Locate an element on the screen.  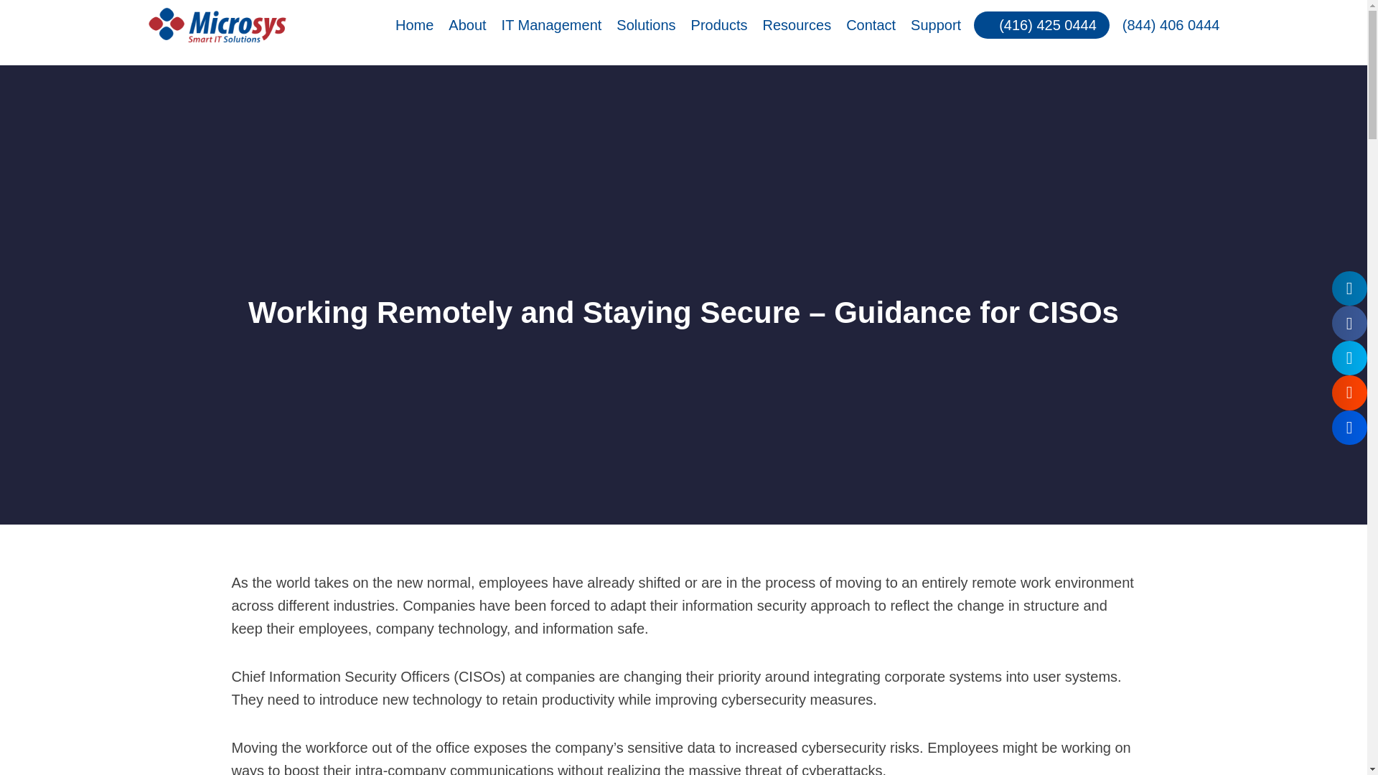
IT Management is located at coordinates (551, 25).